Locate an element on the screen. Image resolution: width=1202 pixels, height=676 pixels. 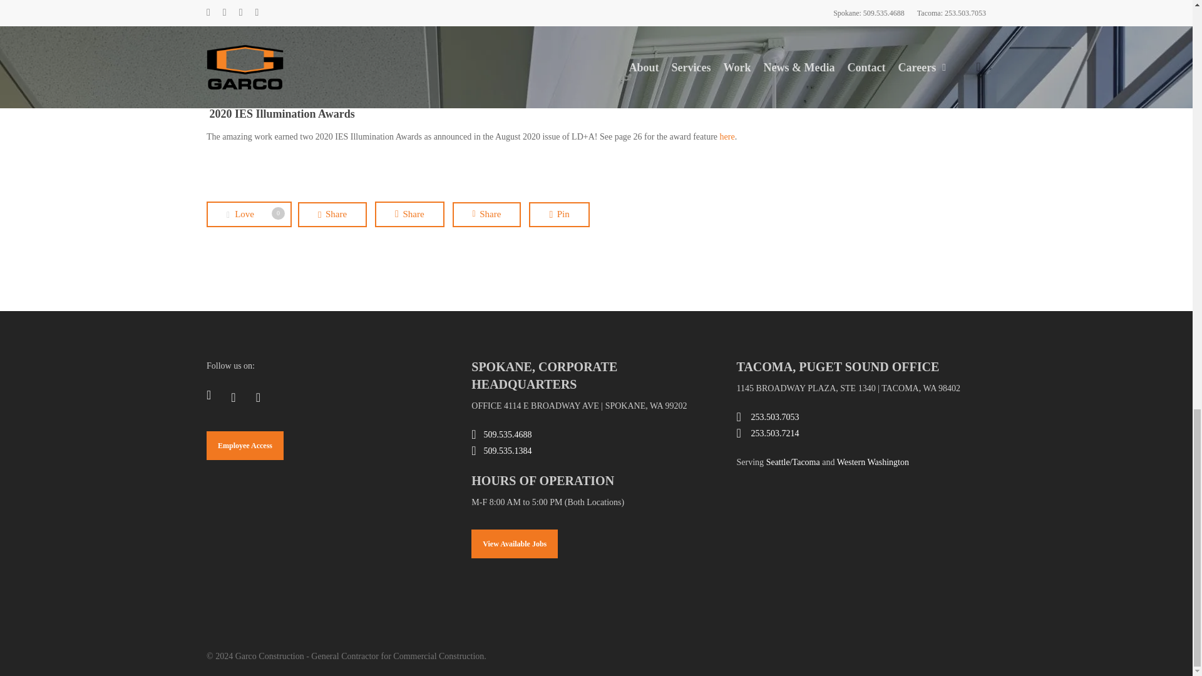
Pin this is located at coordinates (558, 214).